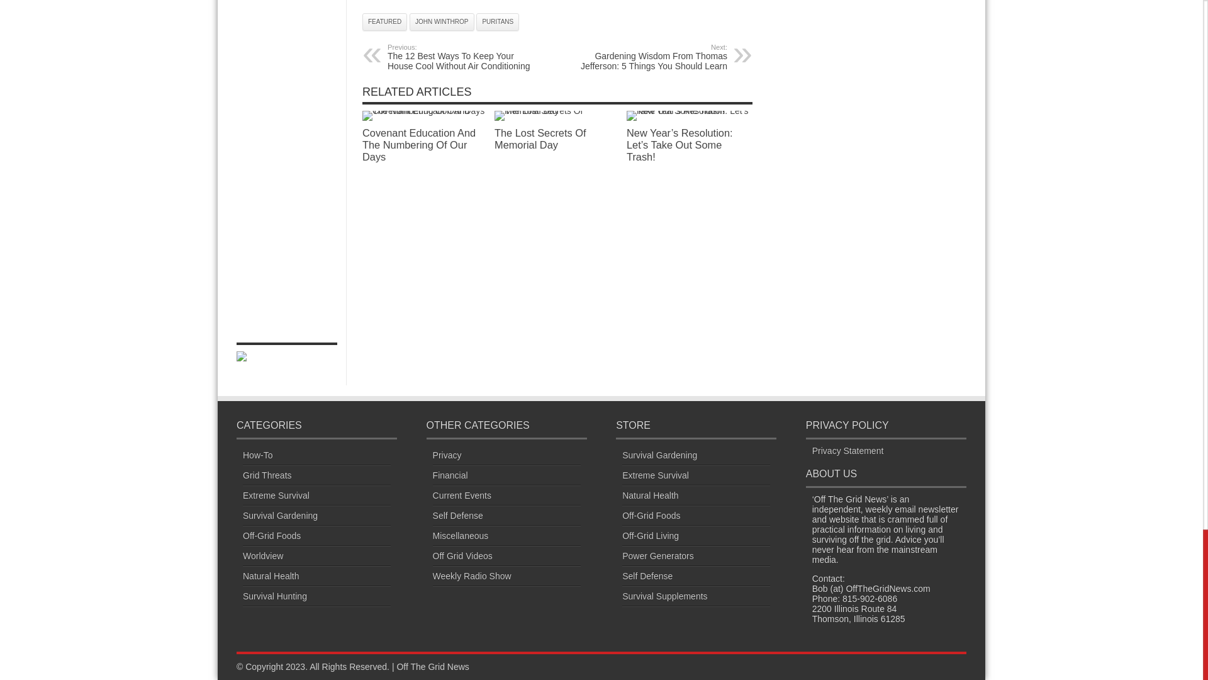  What do you see at coordinates (441, 21) in the screenshot?
I see `JOHN WINTHROP` at bounding box center [441, 21].